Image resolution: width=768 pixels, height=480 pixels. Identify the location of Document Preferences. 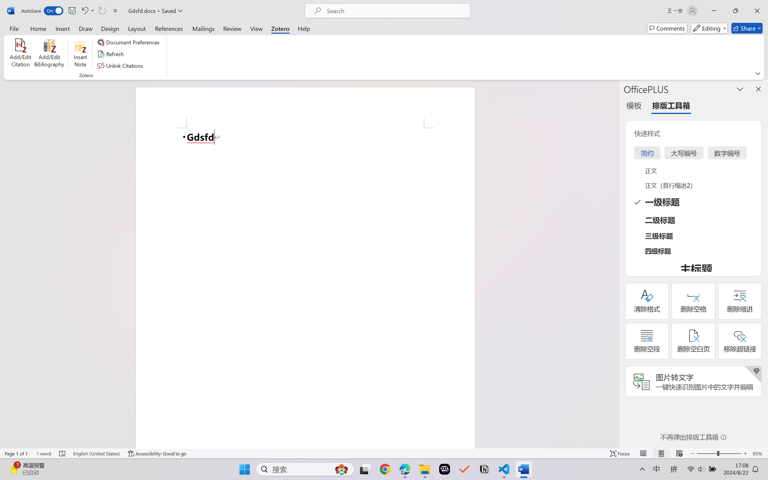
(129, 42).